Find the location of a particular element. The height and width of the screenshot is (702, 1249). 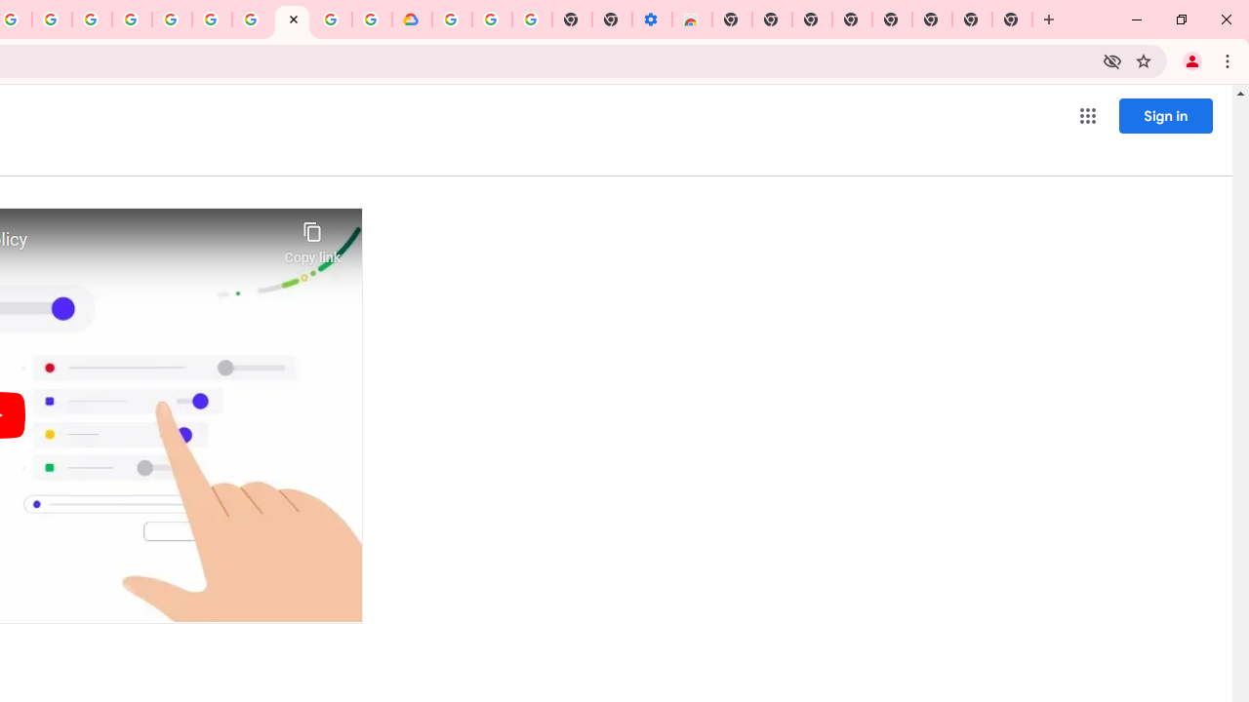

Create your Google Account is located at coordinates (332, 19).